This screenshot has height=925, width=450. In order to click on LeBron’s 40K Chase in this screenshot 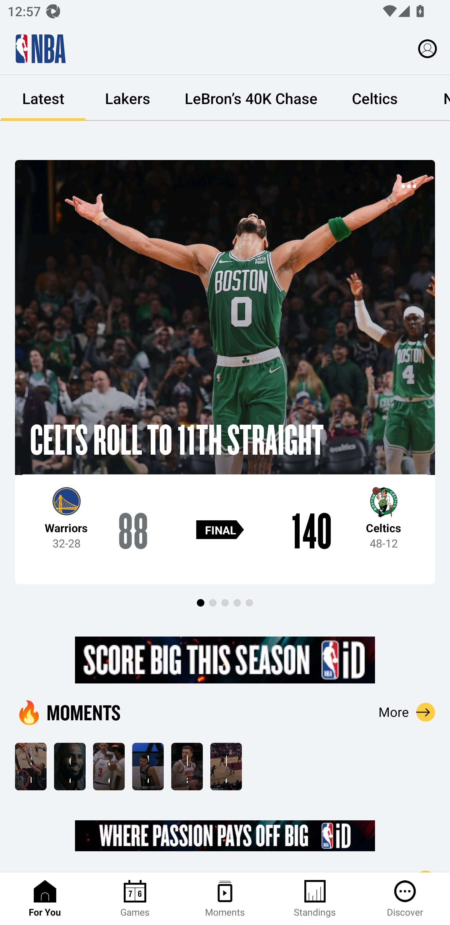, I will do `click(251, 98)`.